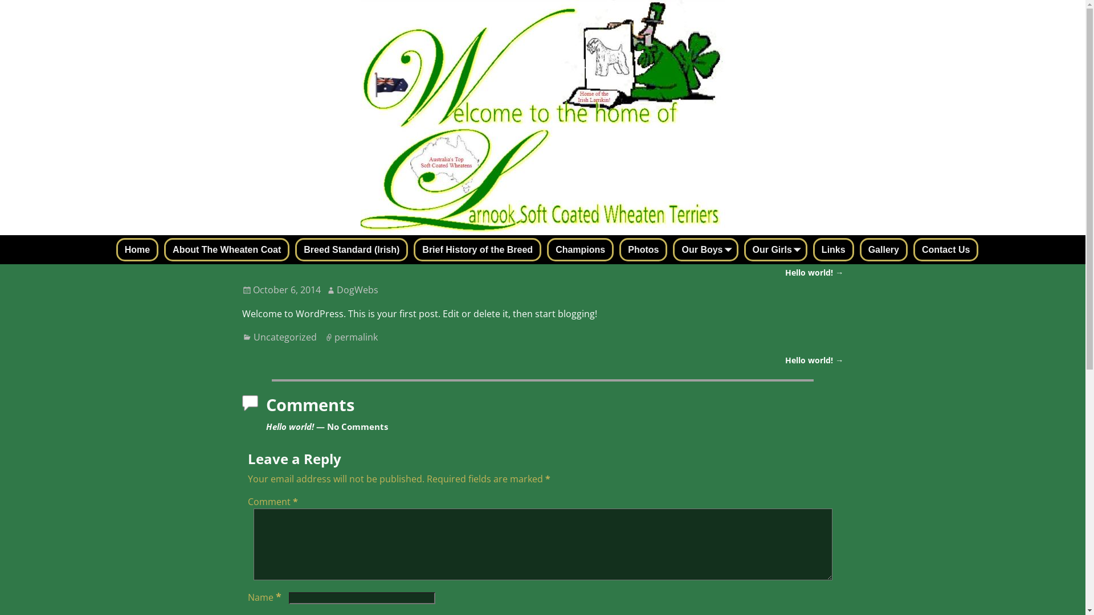 This screenshot has width=1094, height=615. I want to click on Champions, so click(580, 249).